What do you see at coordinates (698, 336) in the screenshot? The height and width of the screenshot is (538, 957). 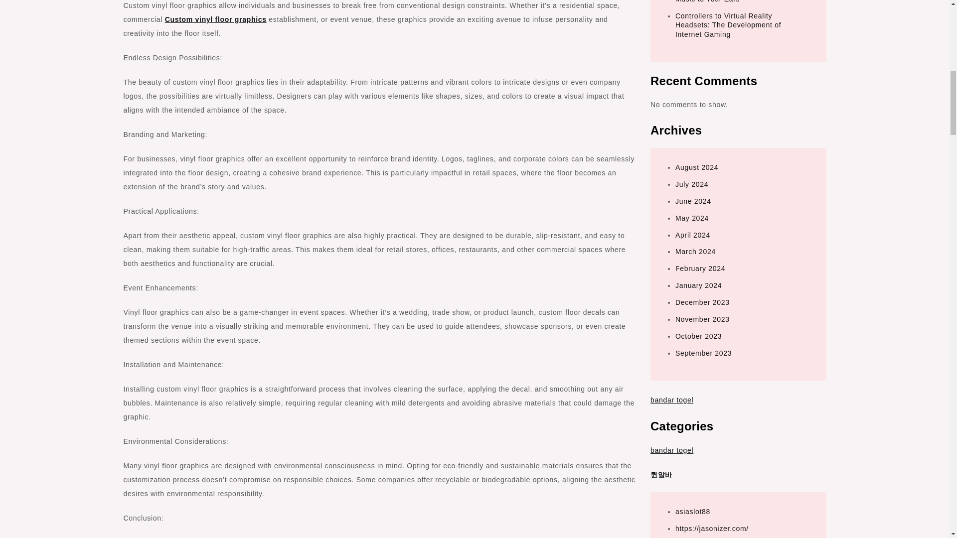 I see `October 2023` at bounding box center [698, 336].